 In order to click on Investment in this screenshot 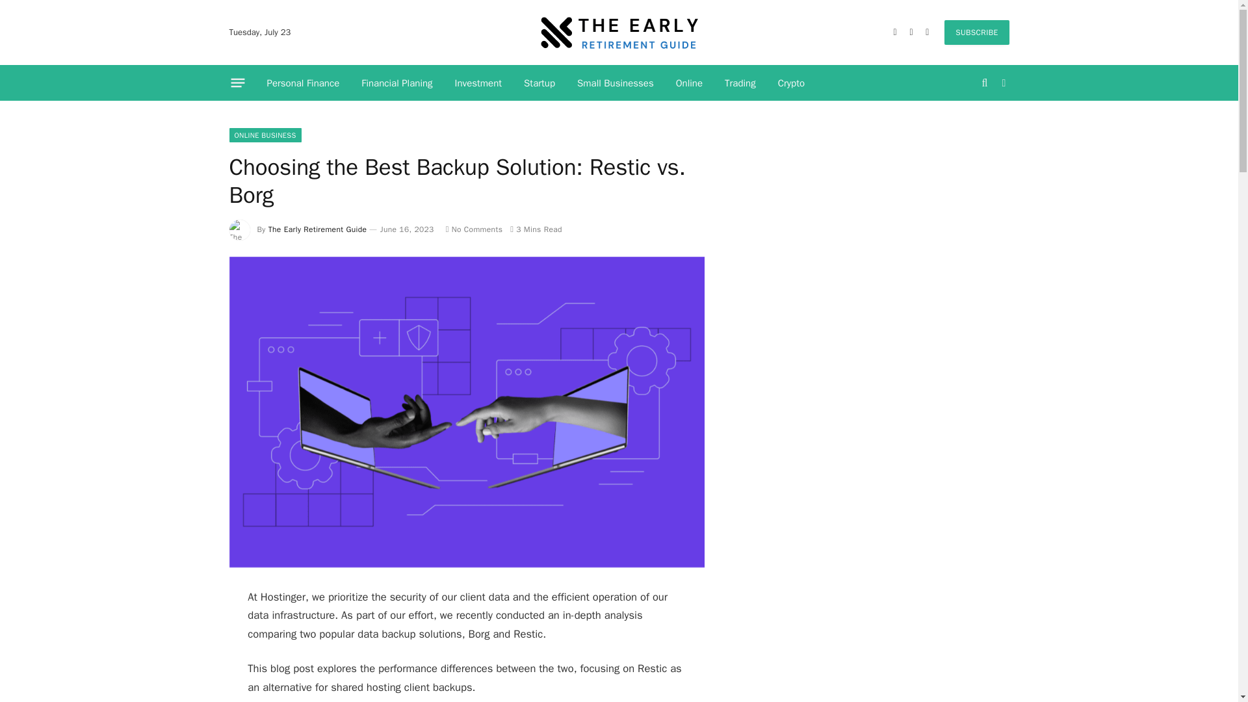, I will do `click(478, 83)`.